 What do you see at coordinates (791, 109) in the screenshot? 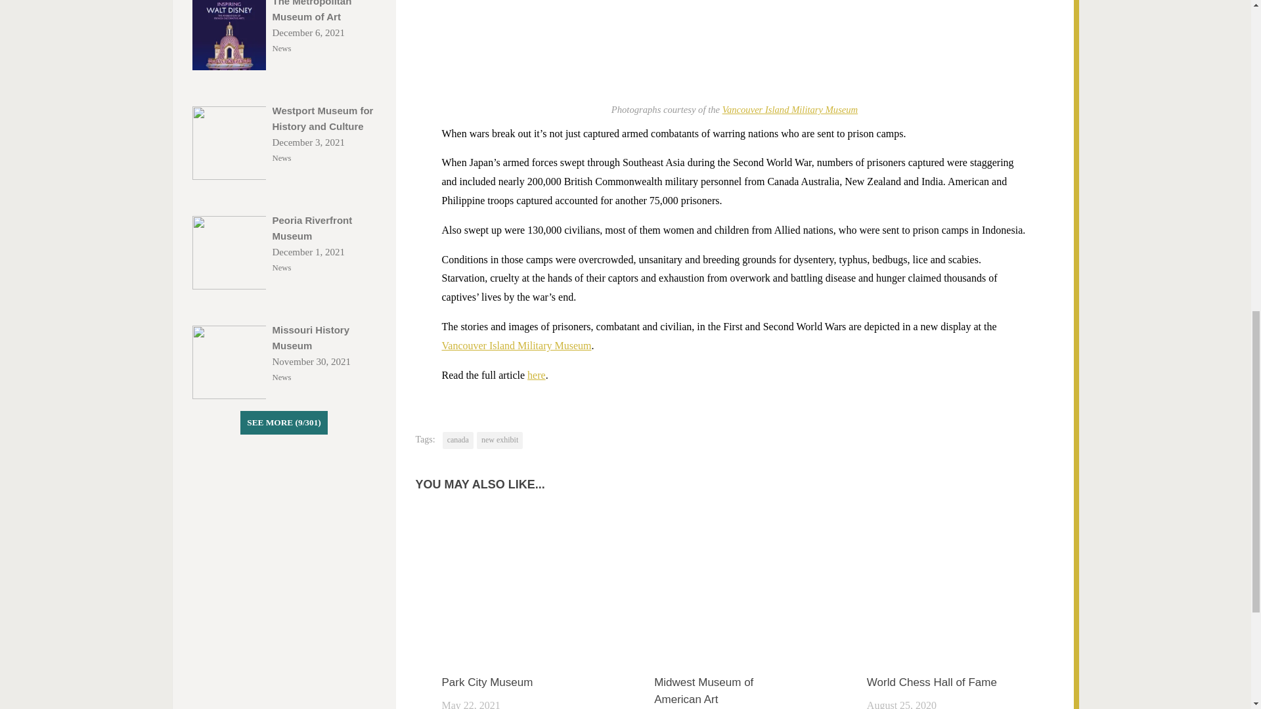
I see `Vancouver Island Military Museum` at bounding box center [791, 109].